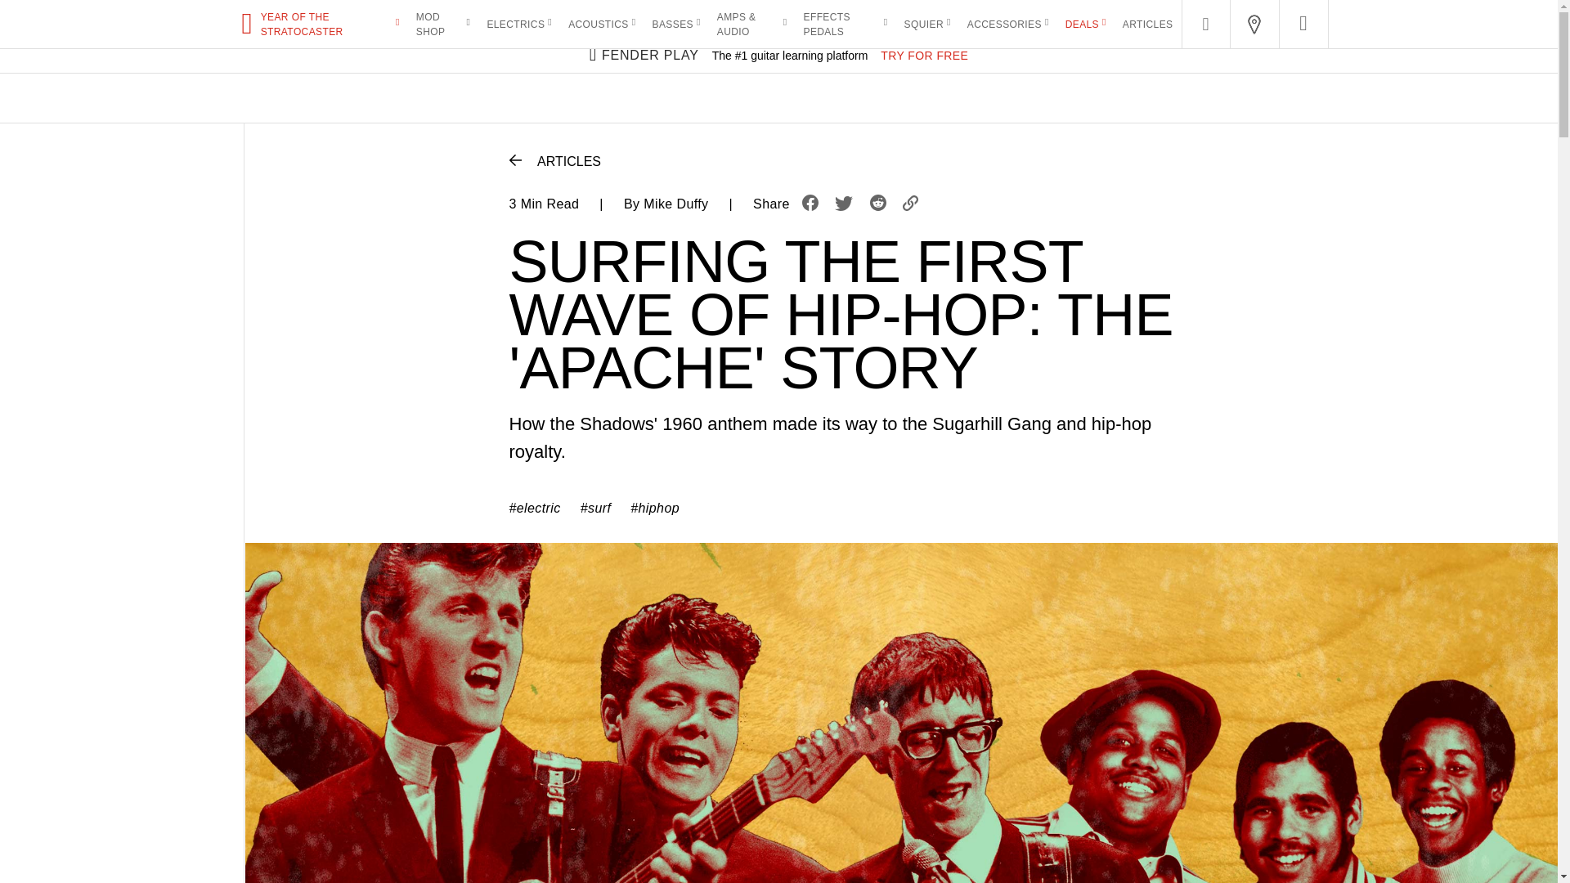 The width and height of the screenshot is (1570, 883). Describe the element at coordinates (326, 24) in the screenshot. I see `YEAR OF THE STRATOCASTER` at that location.